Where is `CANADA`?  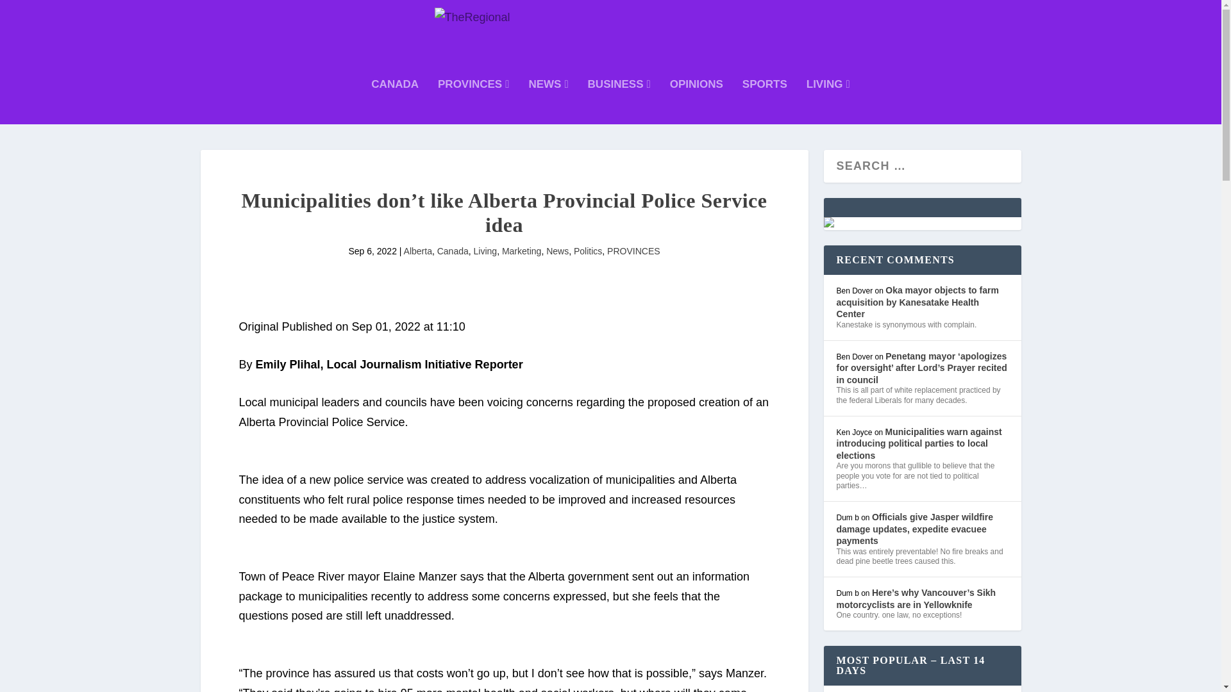
CANADA is located at coordinates (395, 102).